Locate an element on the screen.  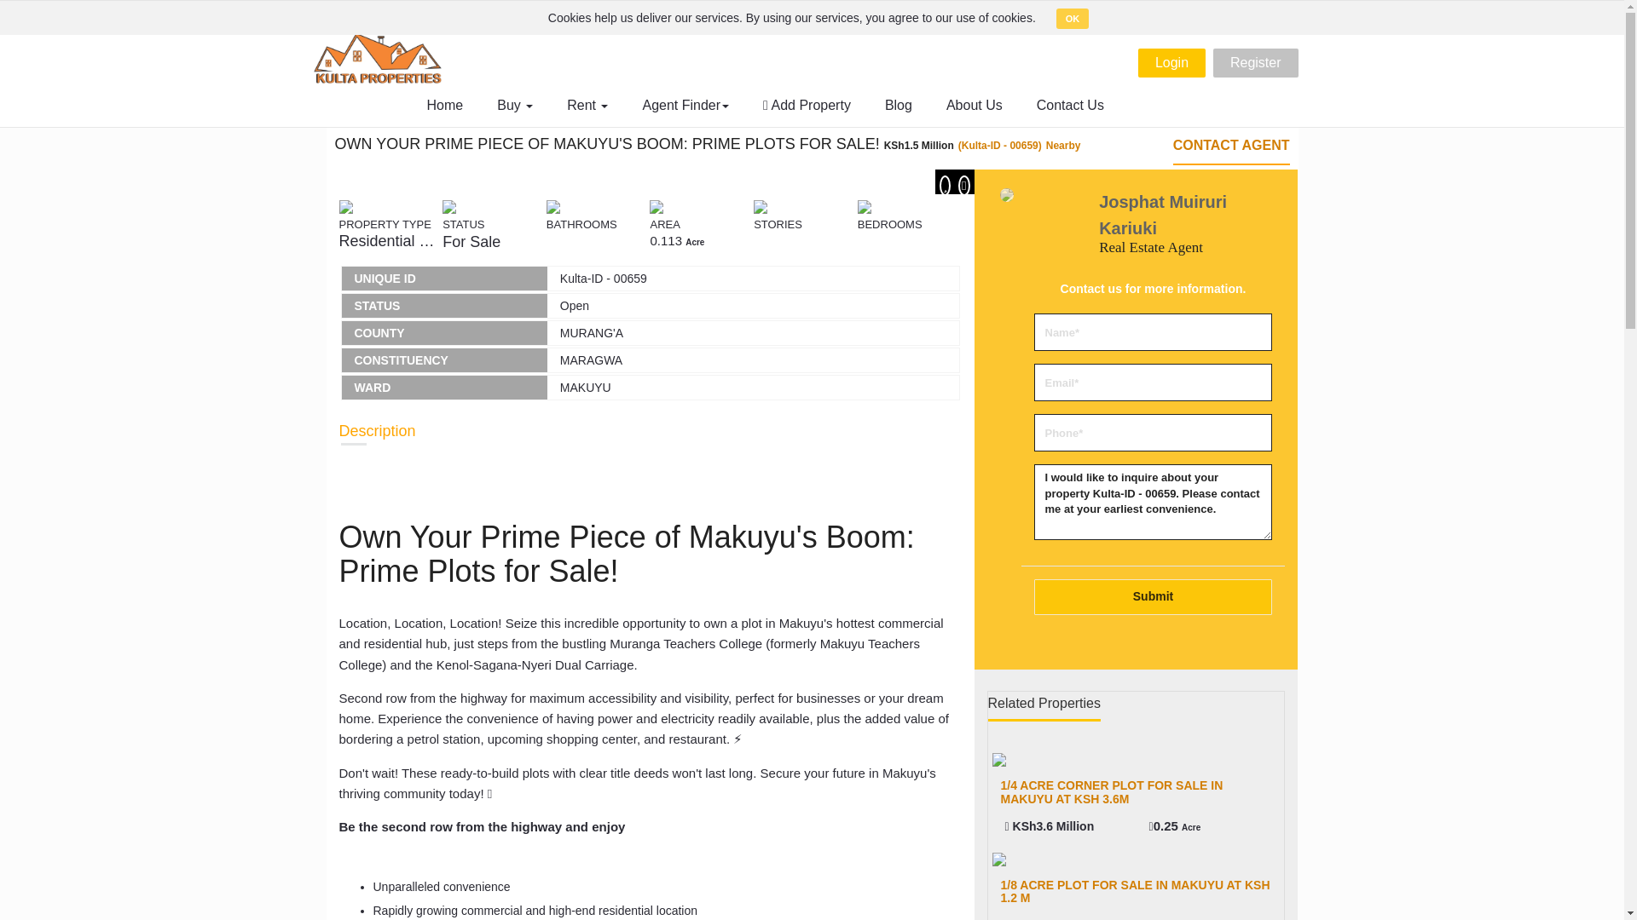
Home is located at coordinates (445, 106).